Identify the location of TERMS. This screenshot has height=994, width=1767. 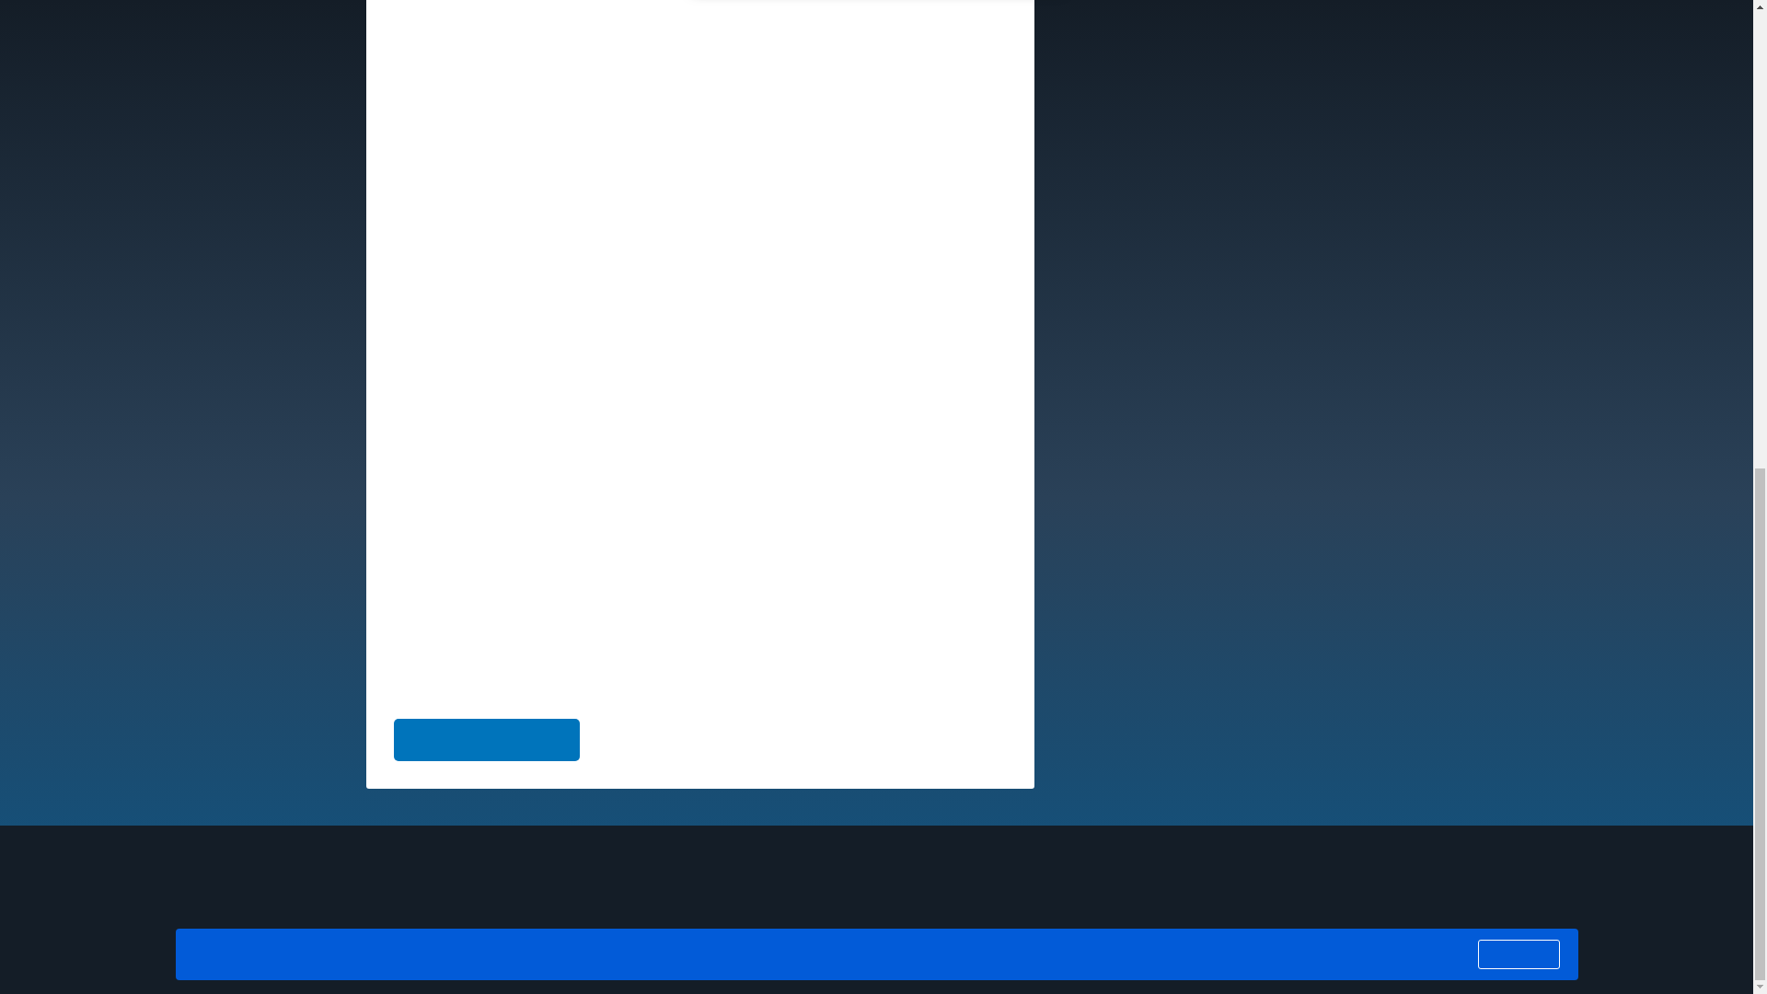
(446, 893).